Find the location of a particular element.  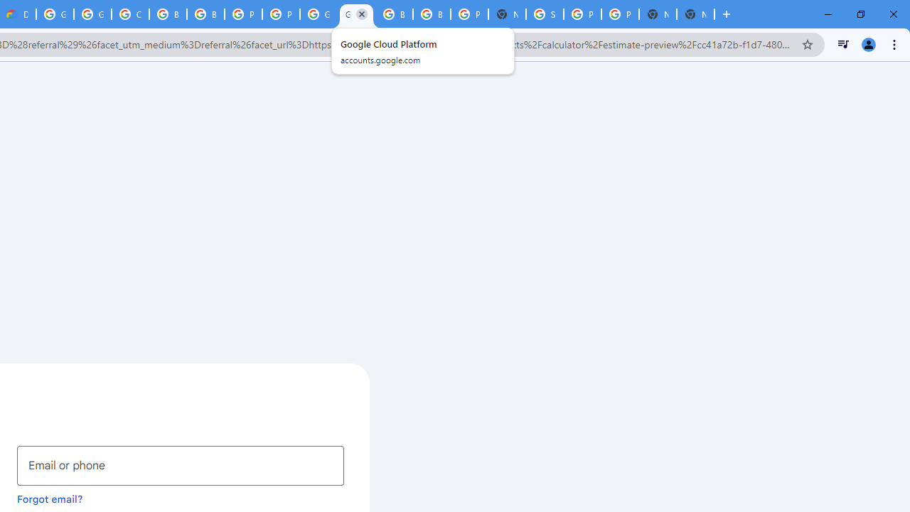

Sign in - Google Accounts is located at coordinates (545, 14).